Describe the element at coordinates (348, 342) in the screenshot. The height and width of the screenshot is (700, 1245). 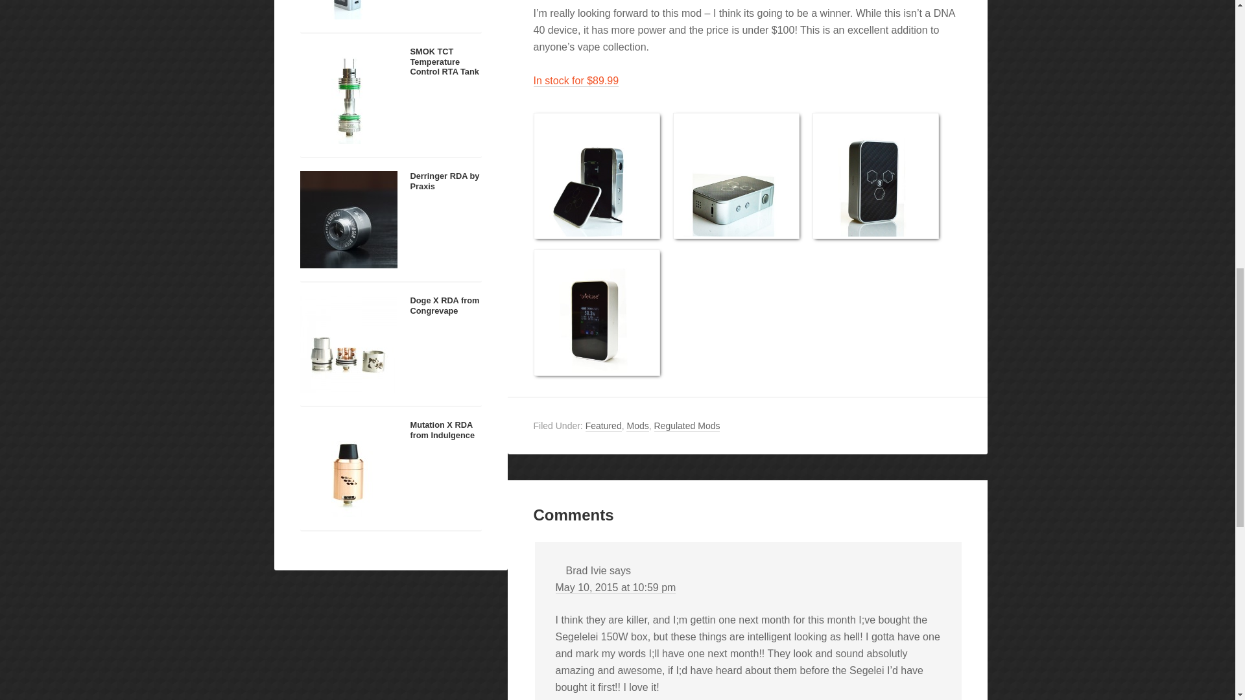
I see `Doge X RDA from Congrevape` at that location.